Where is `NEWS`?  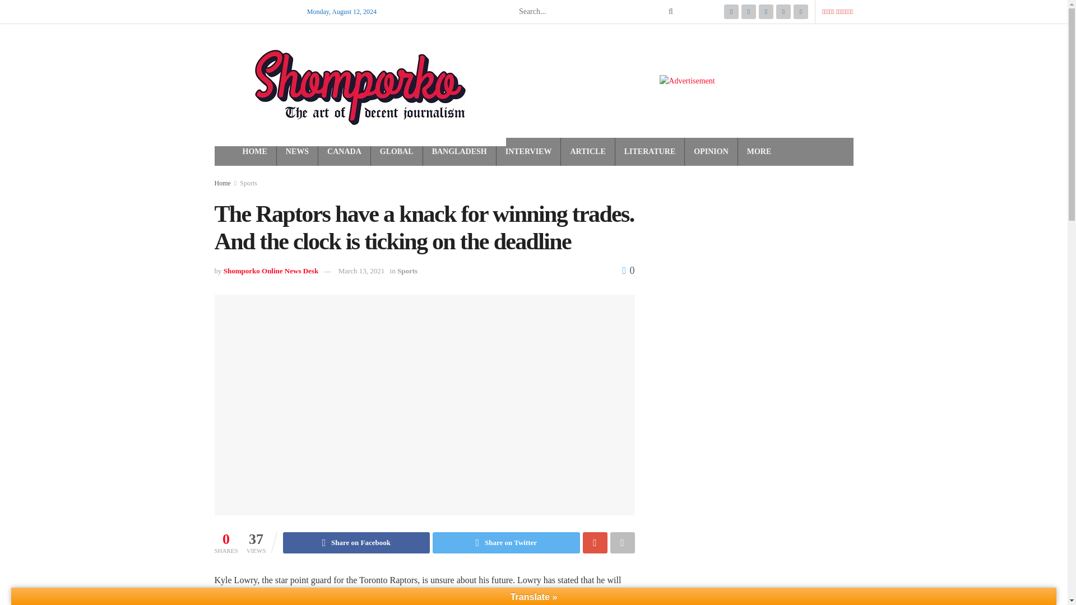 NEWS is located at coordinates (297, 152).